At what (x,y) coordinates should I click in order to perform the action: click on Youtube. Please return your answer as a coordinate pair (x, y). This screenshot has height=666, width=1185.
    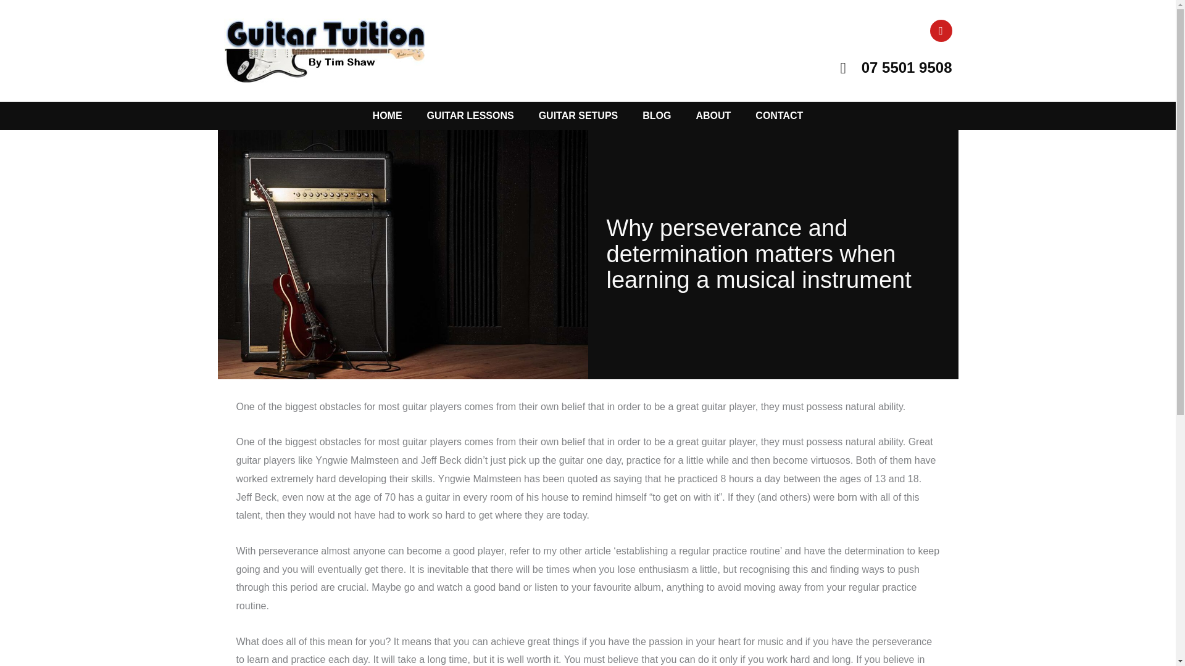
    Looking at the image, I should click on (940, 31).